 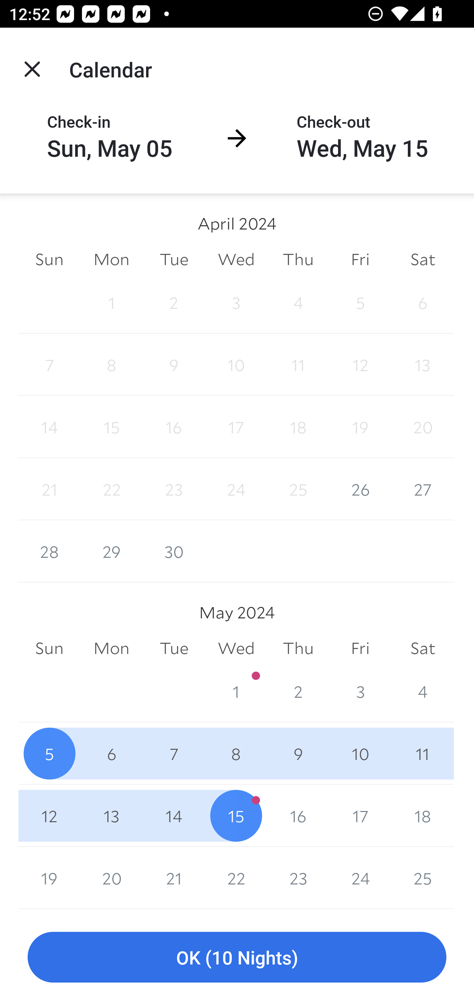 I want to click on 25 25 May 2024, so click(x=423, y=878).